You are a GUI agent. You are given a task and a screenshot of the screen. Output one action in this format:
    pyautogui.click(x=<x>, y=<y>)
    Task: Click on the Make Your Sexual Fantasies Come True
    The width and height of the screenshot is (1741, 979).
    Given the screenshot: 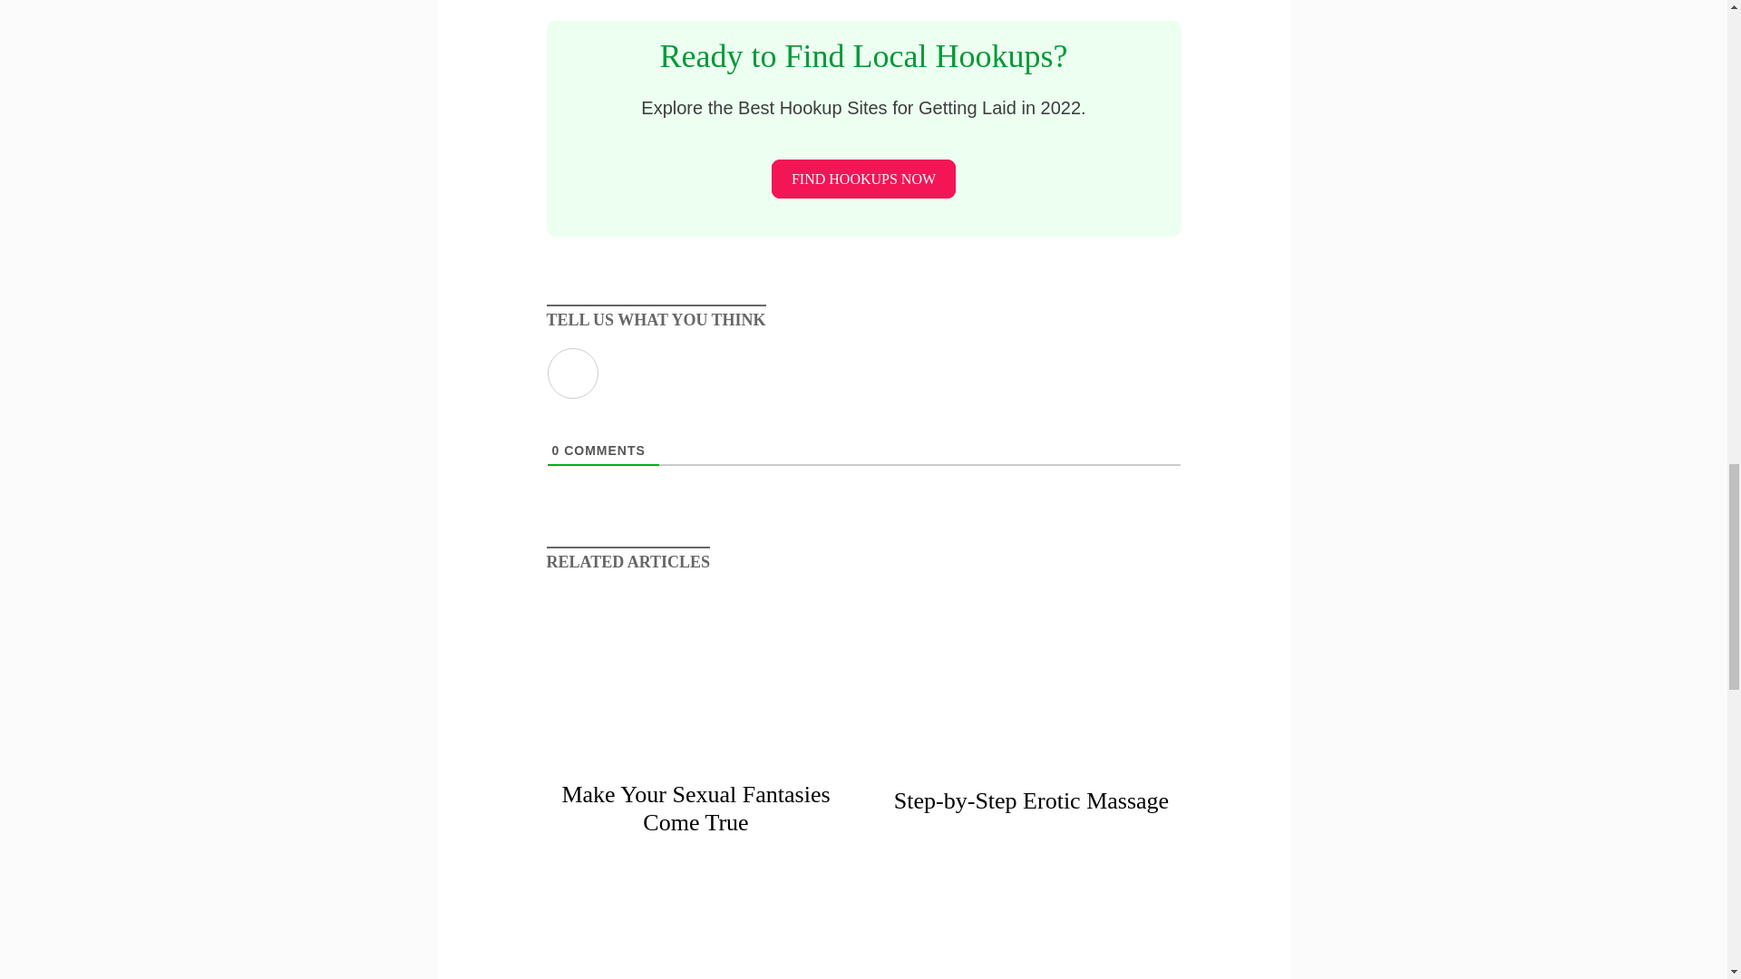 What is the action you would take?
    pyautogui.click(x=695, y=755)
    